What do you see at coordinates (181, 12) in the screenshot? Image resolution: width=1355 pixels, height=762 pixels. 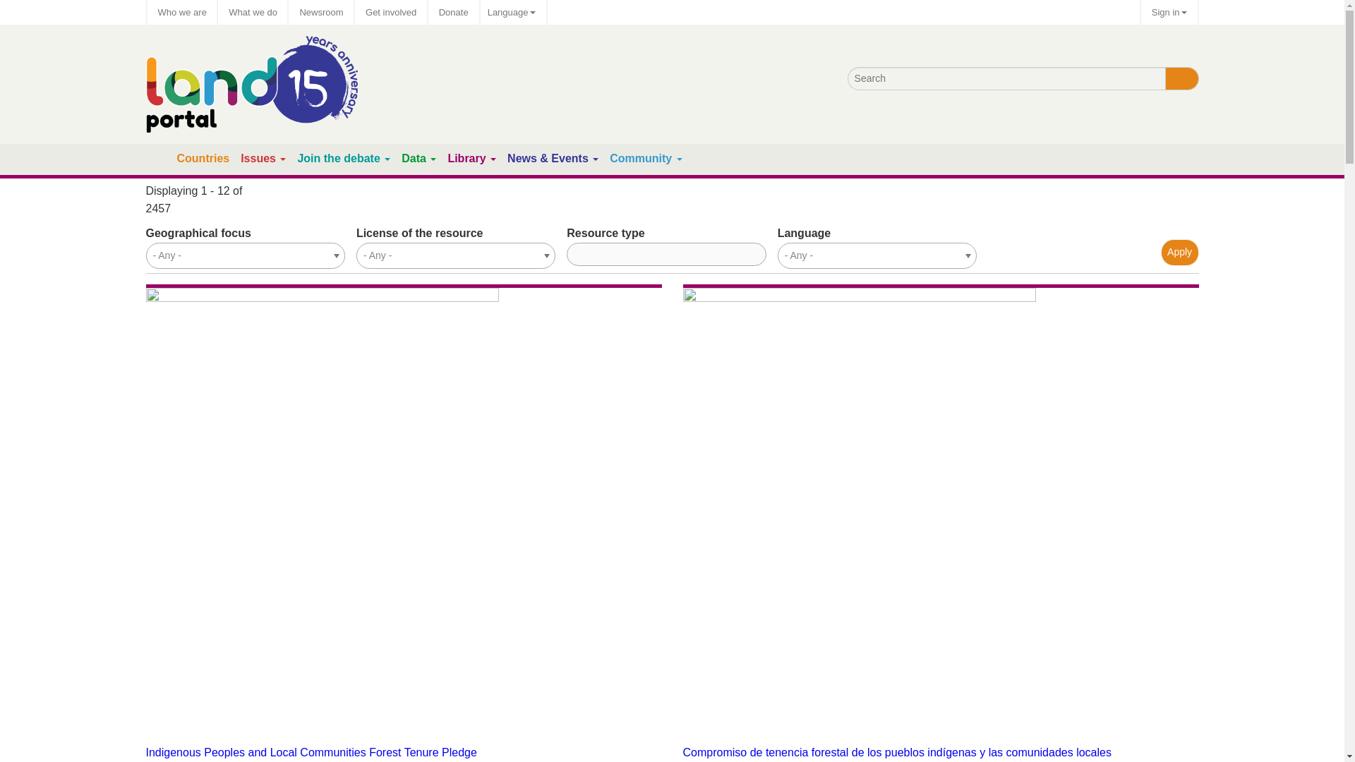 I see `Who we are` at bounding box center [181, 12].